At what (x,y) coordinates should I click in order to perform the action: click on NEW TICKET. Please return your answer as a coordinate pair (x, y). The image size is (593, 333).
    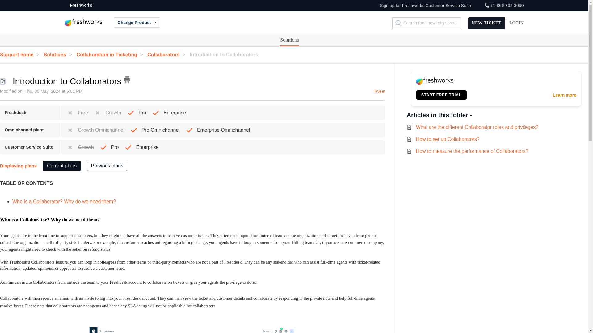
    Looking at the image, I should click on (487, 23).